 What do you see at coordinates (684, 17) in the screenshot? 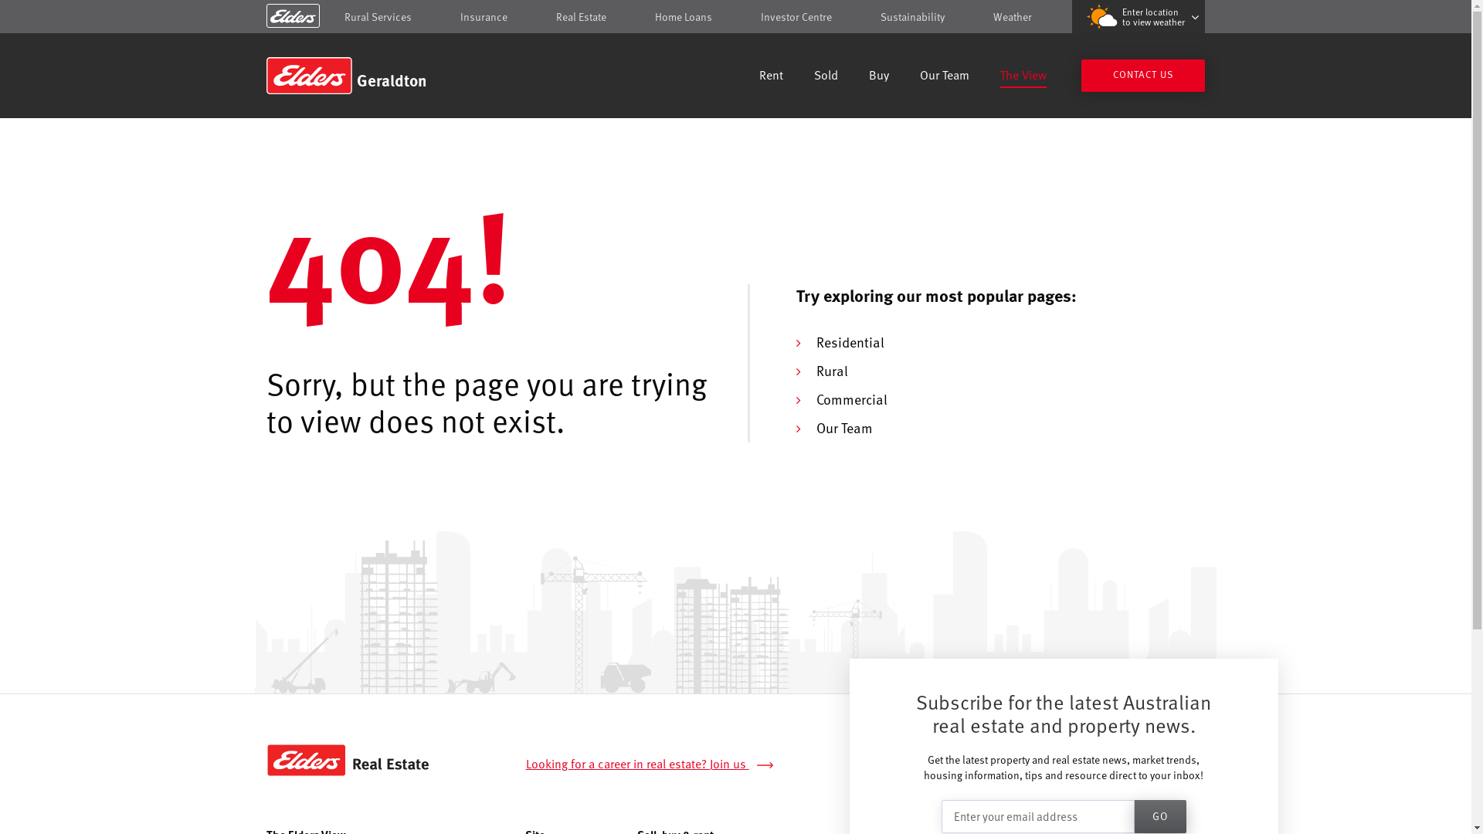
I see `Home Loans` at bounding box center [684, 17].